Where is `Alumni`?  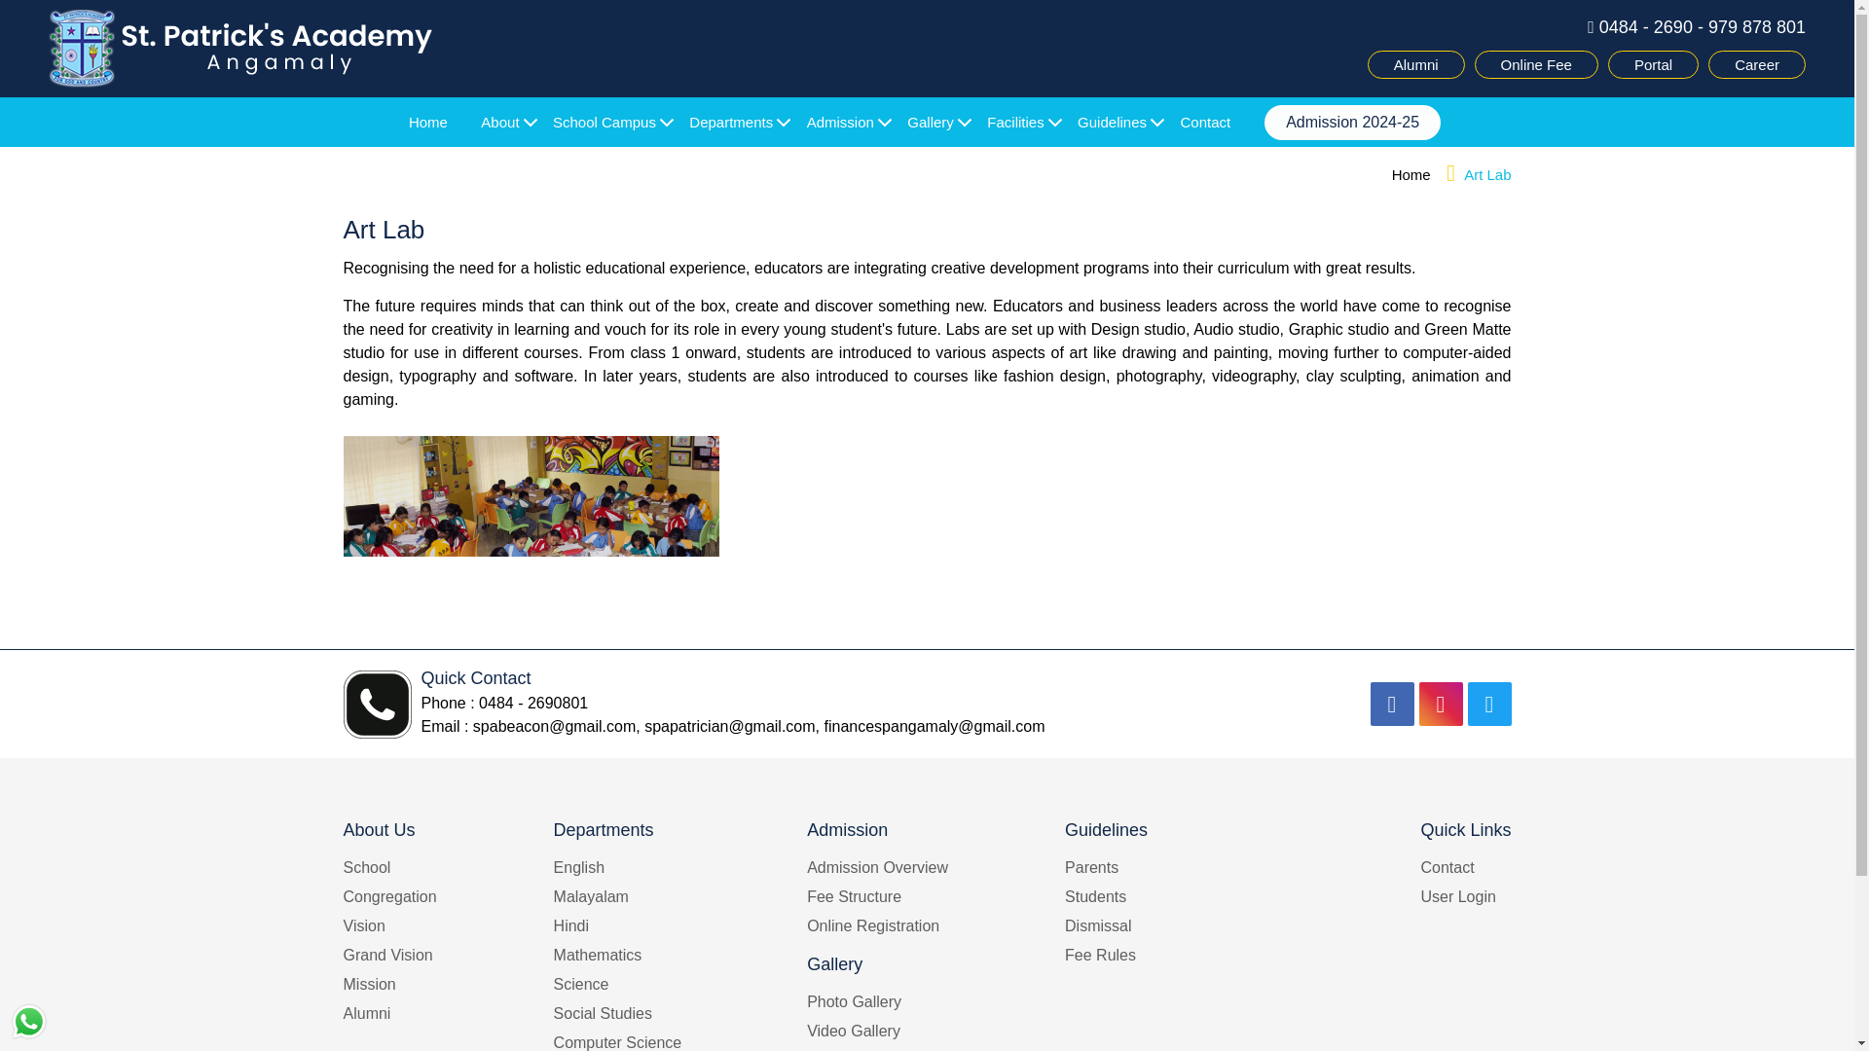 Alumni is located at coordinates (1416, 64).